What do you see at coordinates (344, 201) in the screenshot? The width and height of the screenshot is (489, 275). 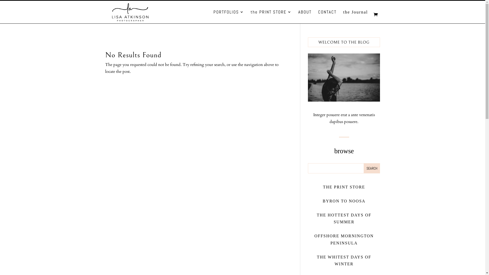 I see `BYRON TO NOOSA` at bounding box center [344, 201].